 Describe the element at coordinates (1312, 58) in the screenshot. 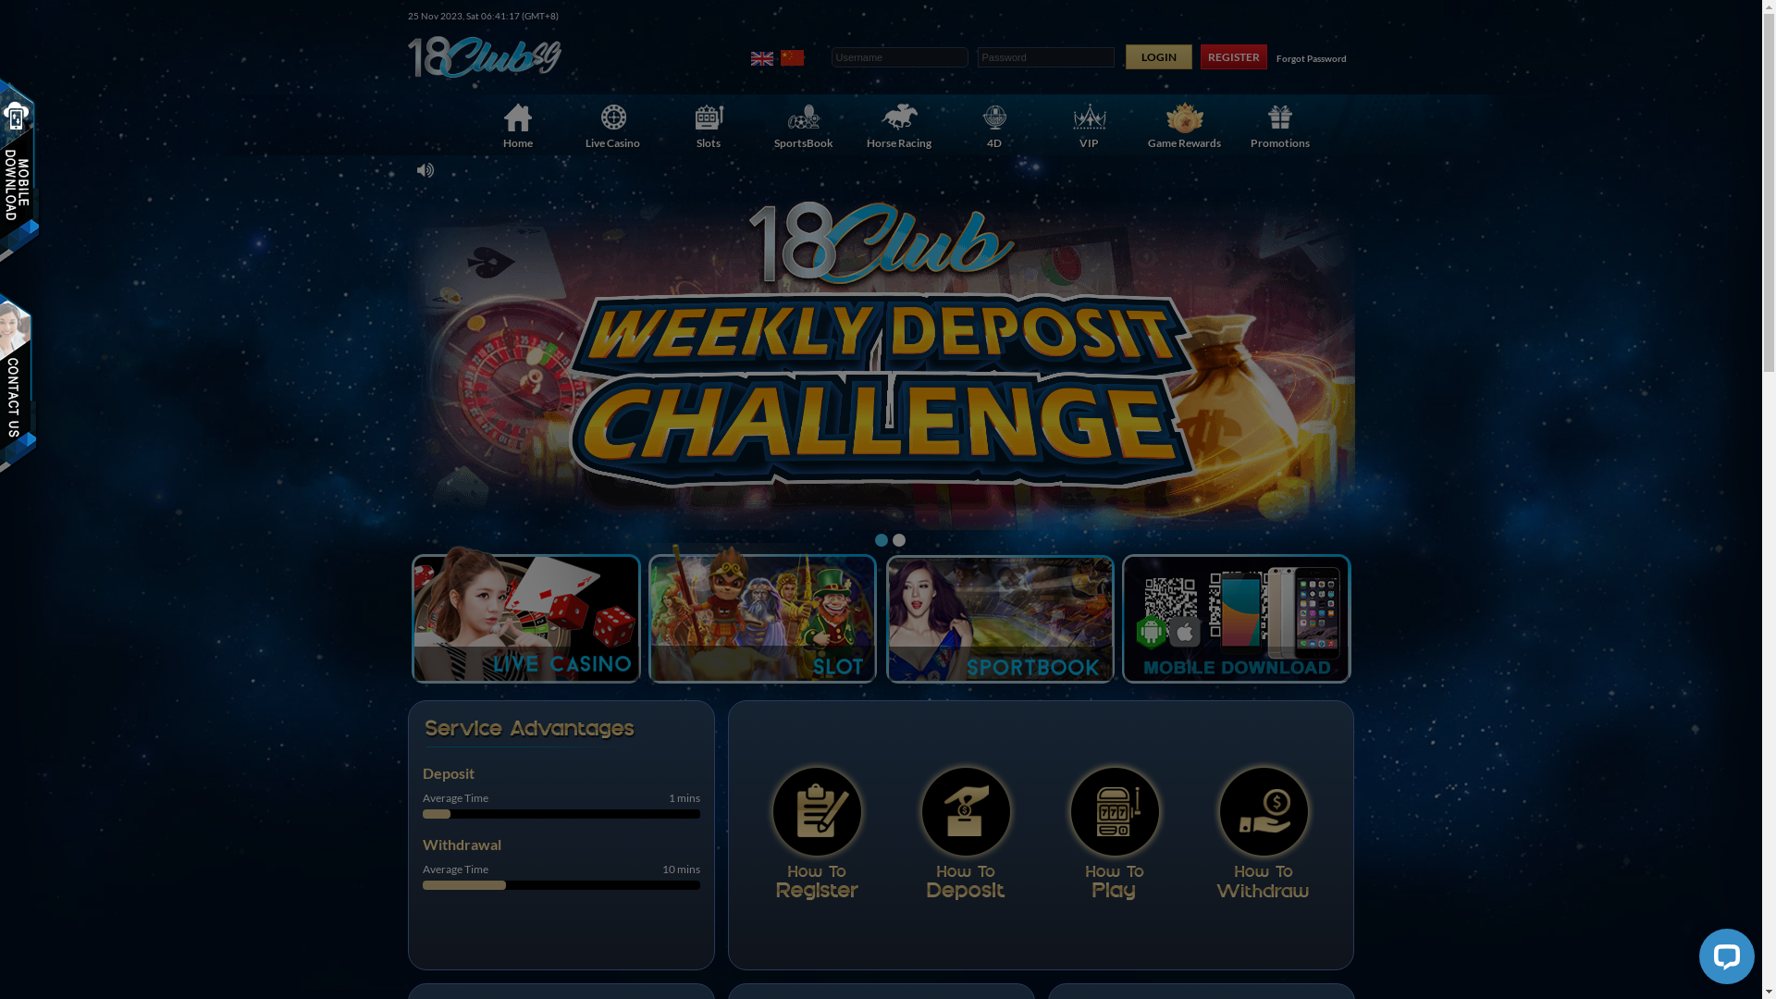

I see `Forgot Password` at that location.